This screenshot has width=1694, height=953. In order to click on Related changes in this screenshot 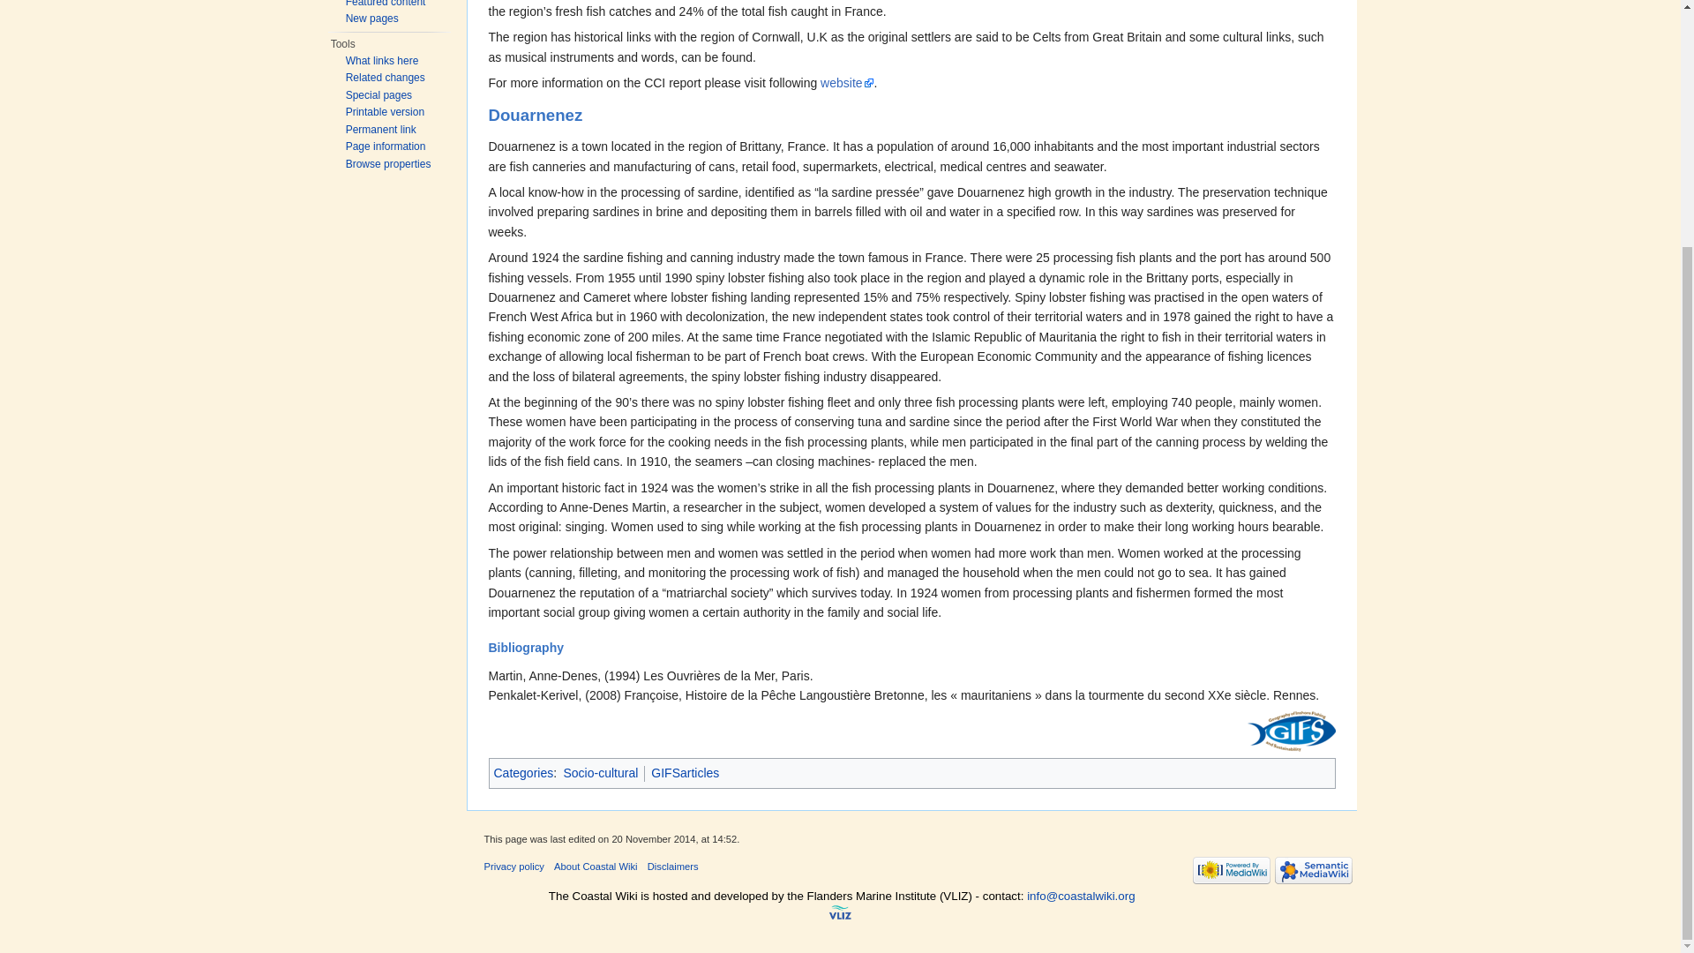, I will do `click(385, 78)`.